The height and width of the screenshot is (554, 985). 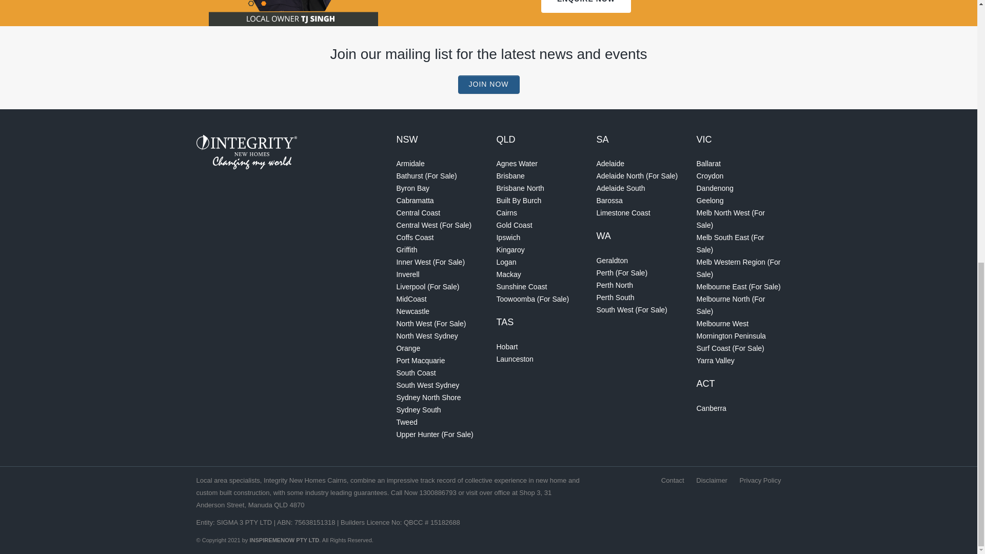 I want to click on Central Coast, so click(x=418, y=213).